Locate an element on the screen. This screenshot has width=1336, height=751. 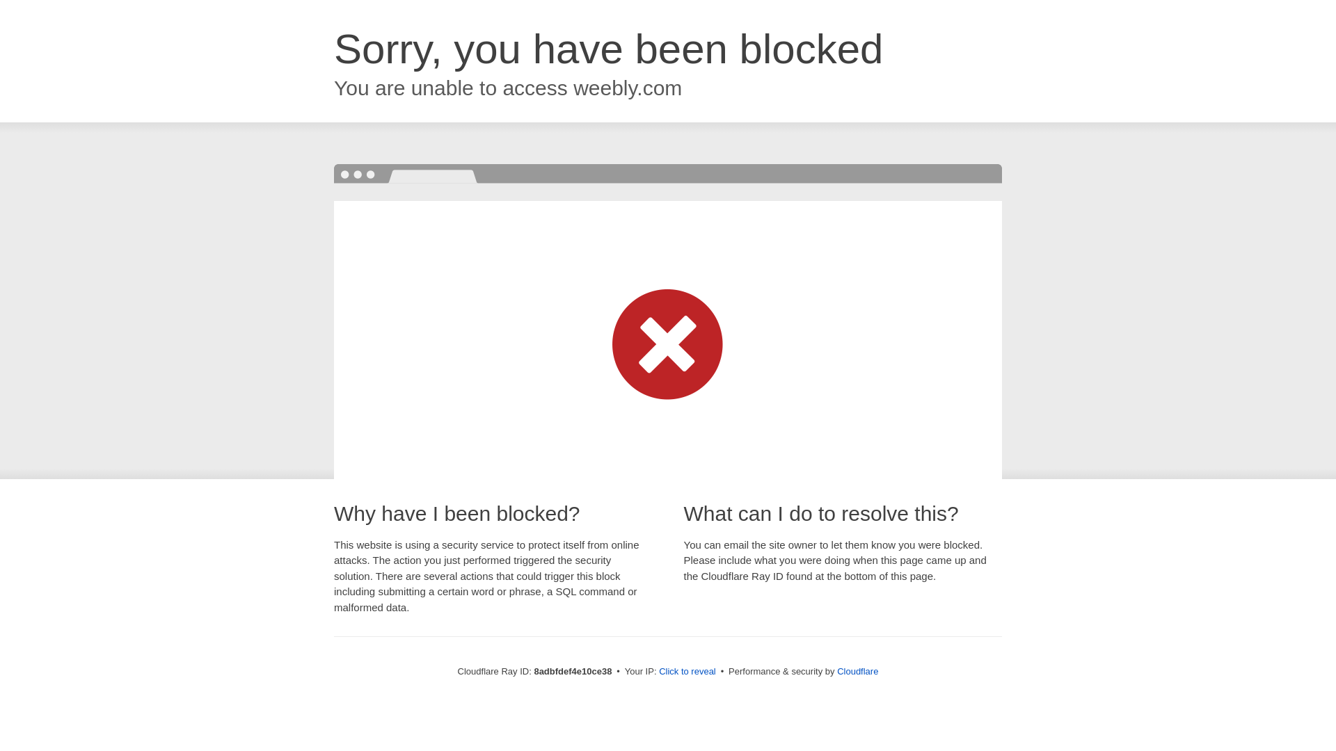
Cloudflare is located at coordinates (857, 671).